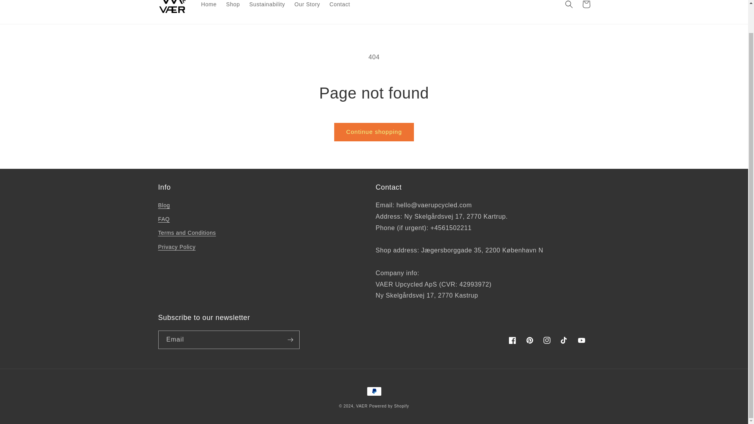  Describe the element at coordinates (163, 207) in the screenshot. I see `Blog` at that location.